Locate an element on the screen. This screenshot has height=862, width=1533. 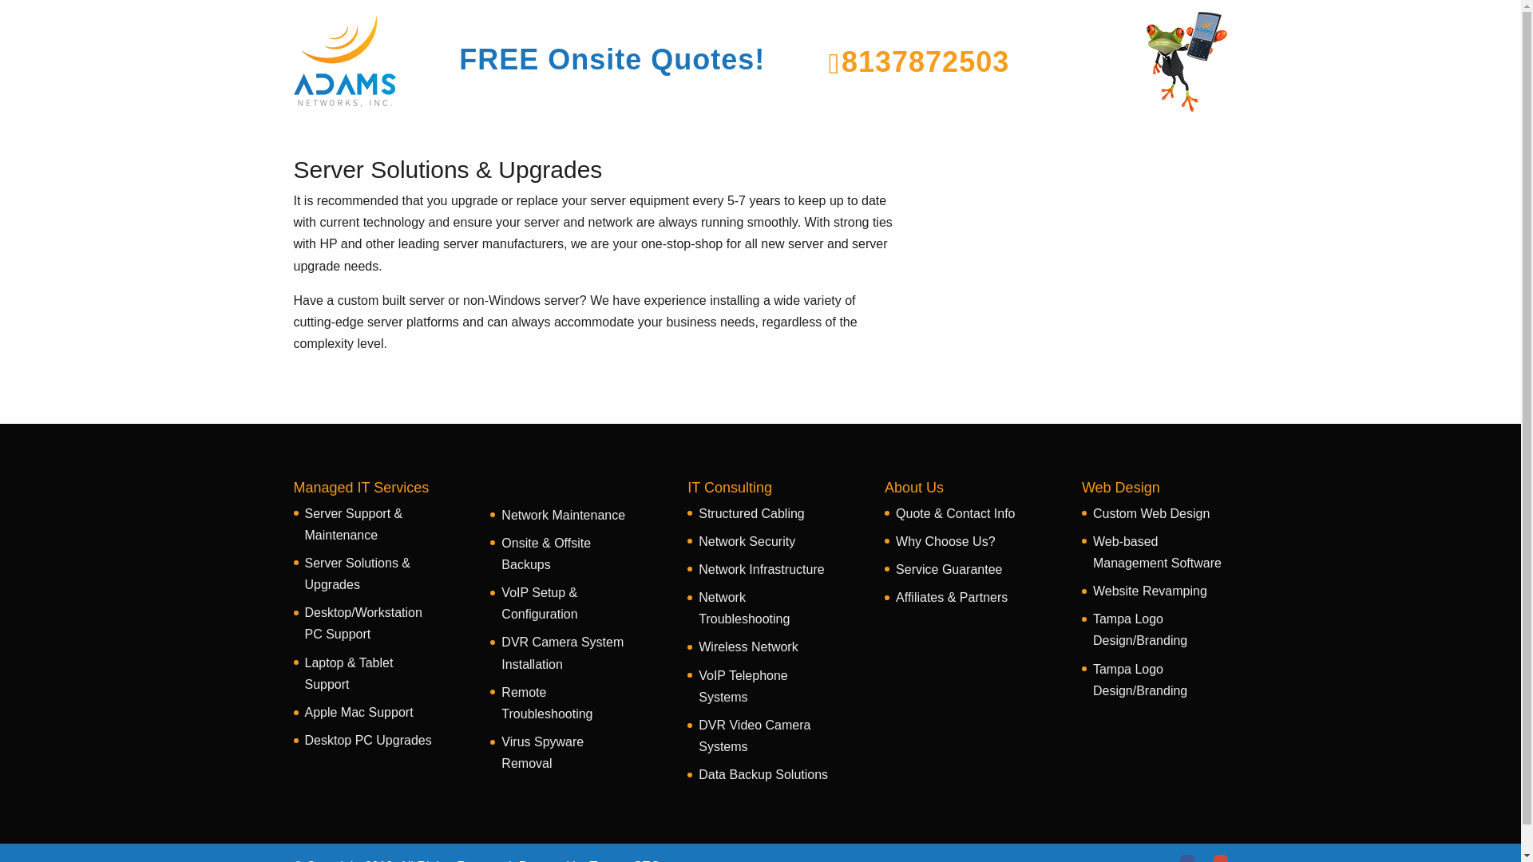
CONTACT US is located at coordinates (1122, 69).